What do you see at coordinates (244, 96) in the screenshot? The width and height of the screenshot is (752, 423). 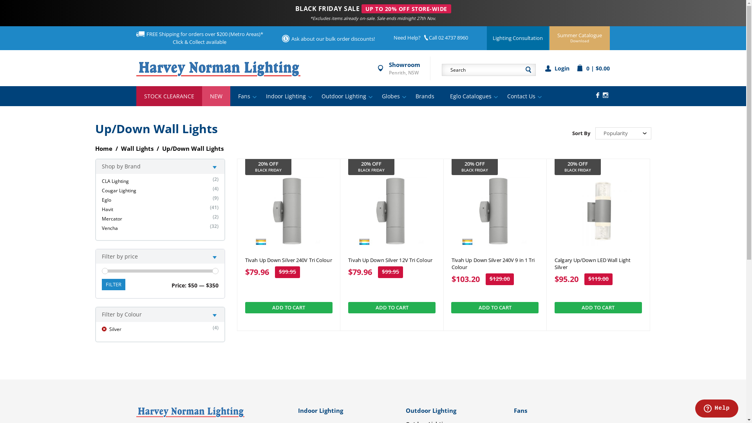 I see `Fans` at bounding box center [244, 96].